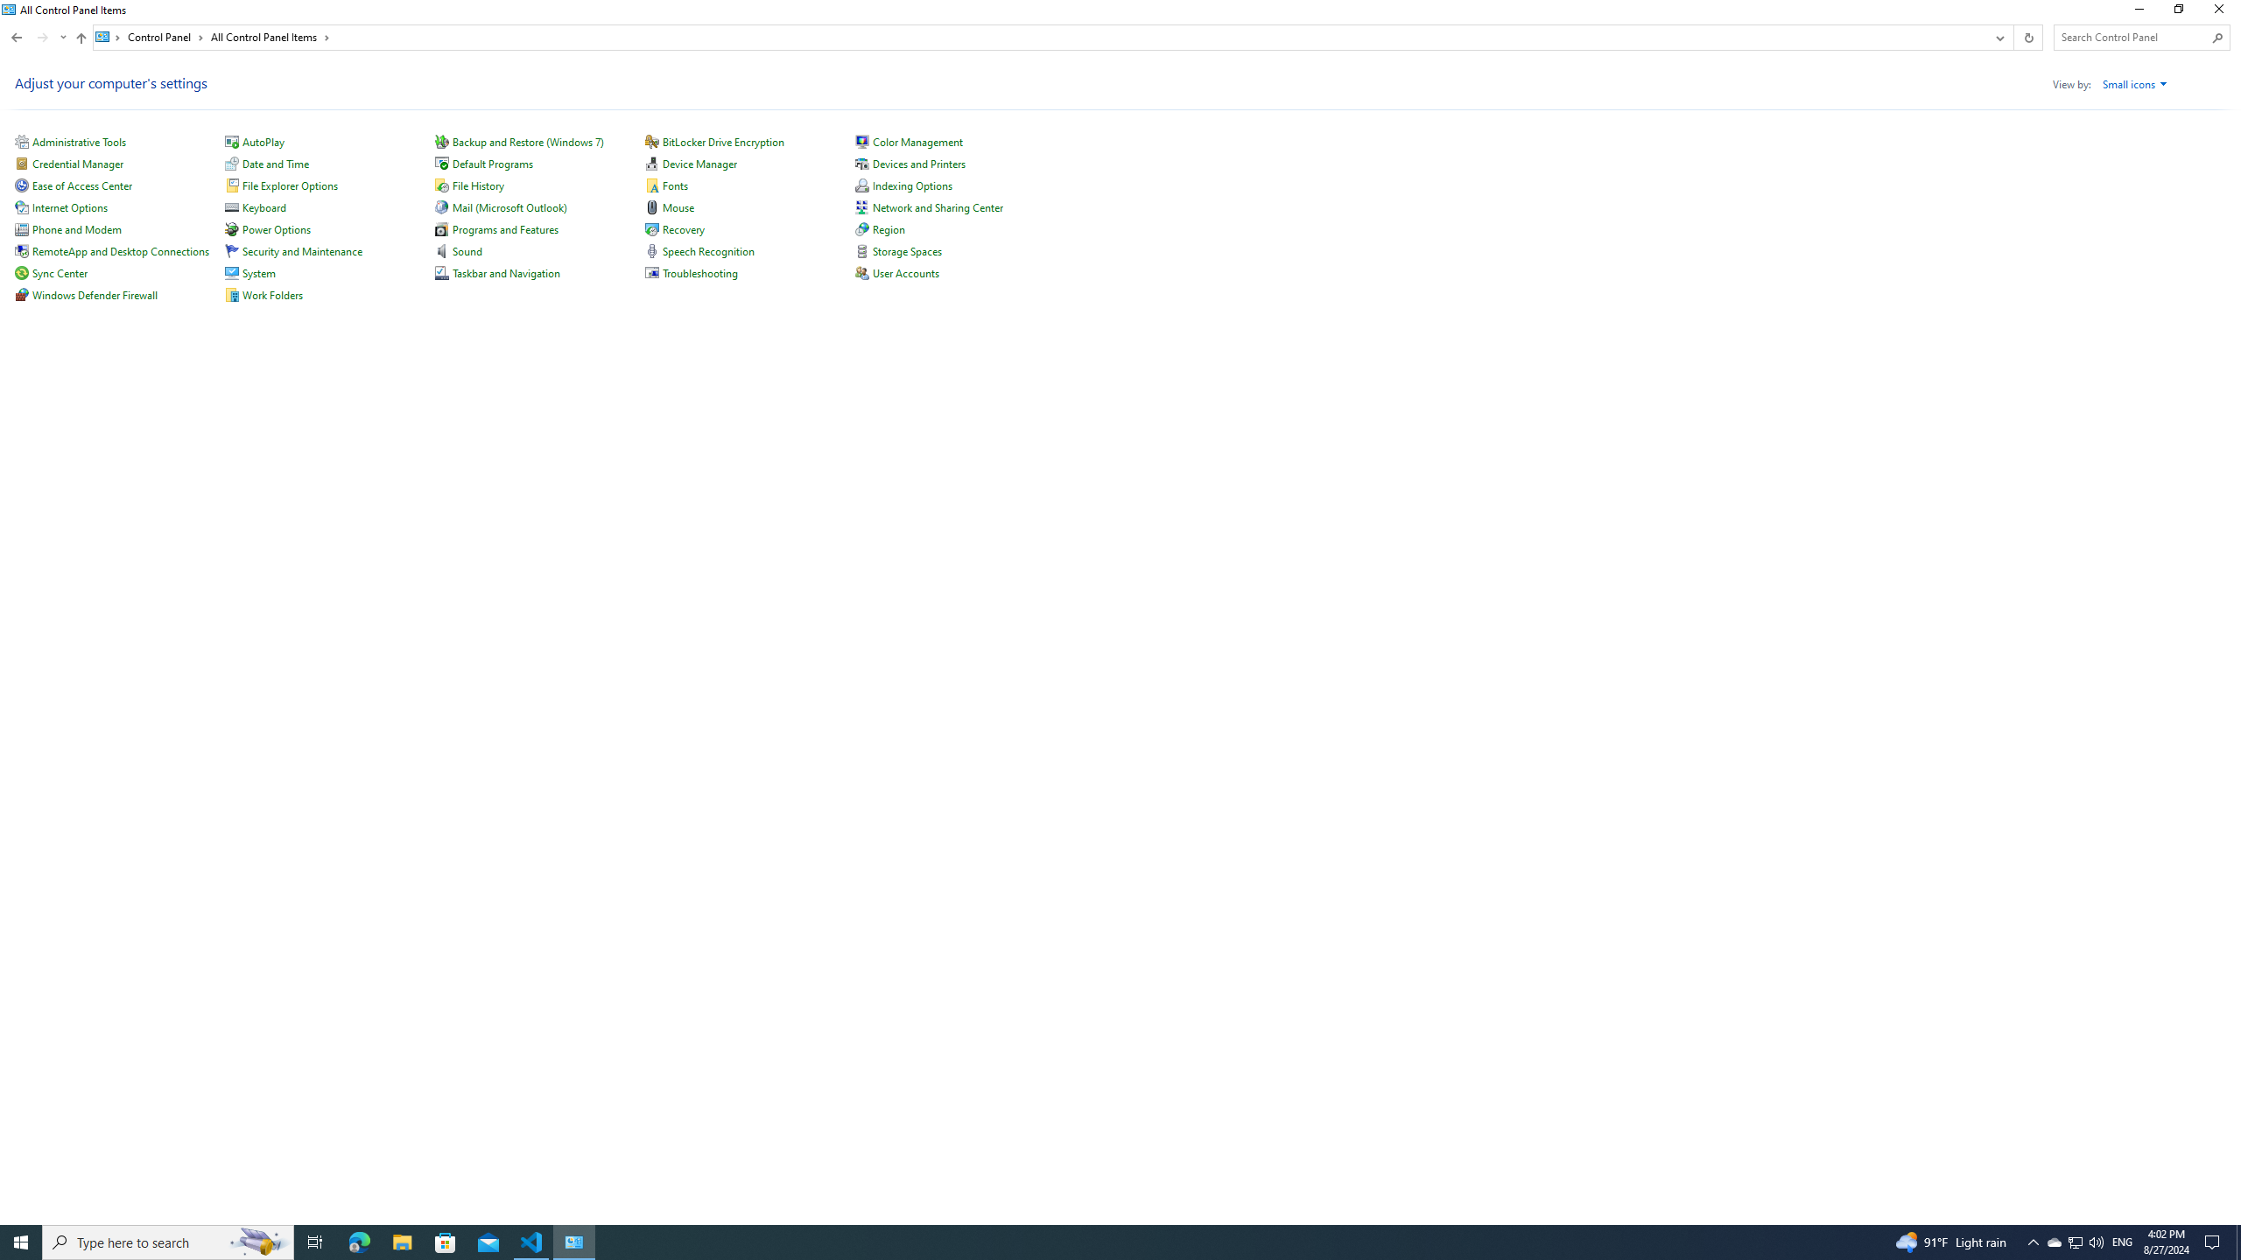  What do you see at coordinates (679, 207) in the screenshot?
I see `Mouse` at bounding box center [679, 207].